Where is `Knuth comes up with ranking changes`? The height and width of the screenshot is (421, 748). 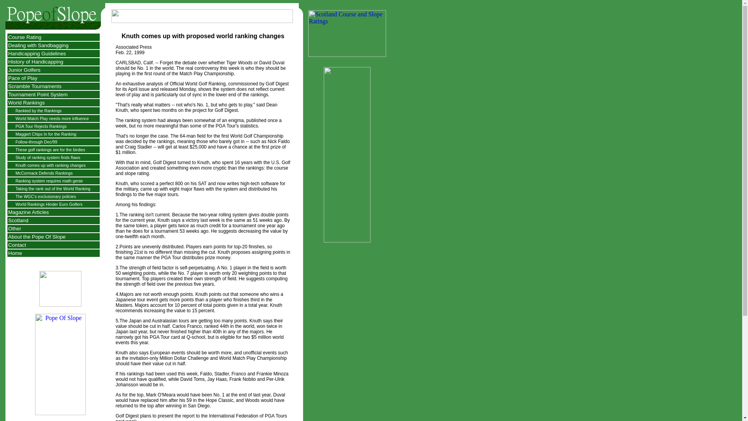 Knuth comes up with ranking changes is located at coordinates (51, 165).